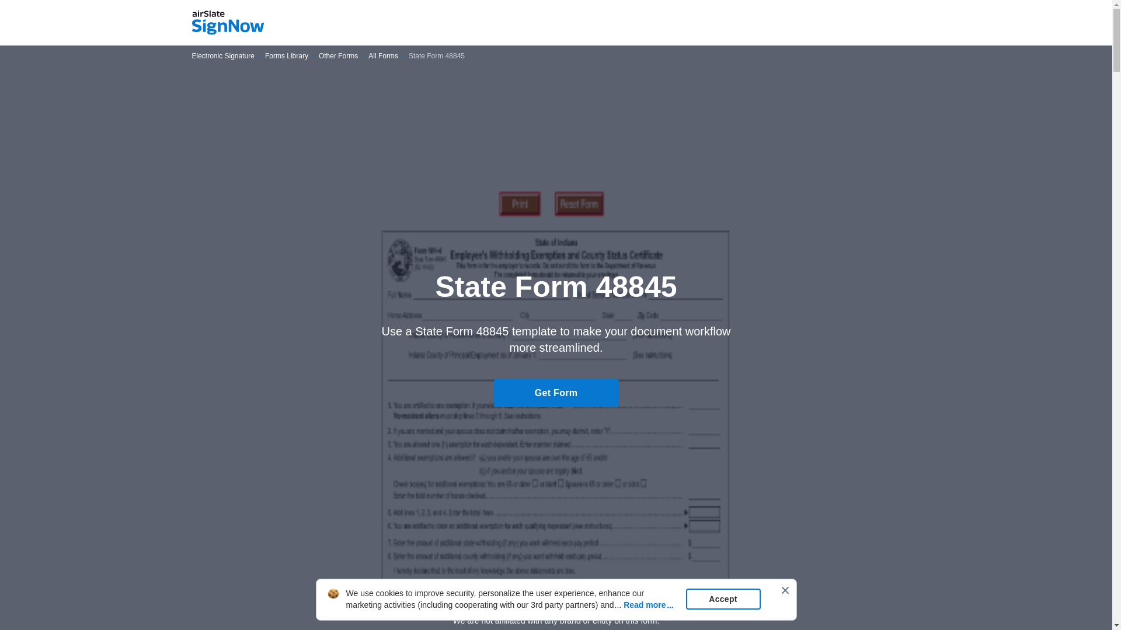  I want to click on signNow, so click(228, 23).